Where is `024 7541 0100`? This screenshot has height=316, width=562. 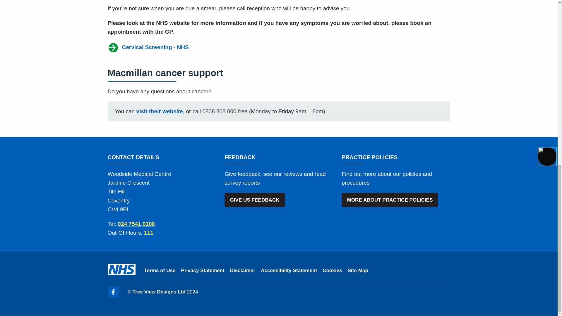
024 7541 0100 is located at coordinates (136, 224).